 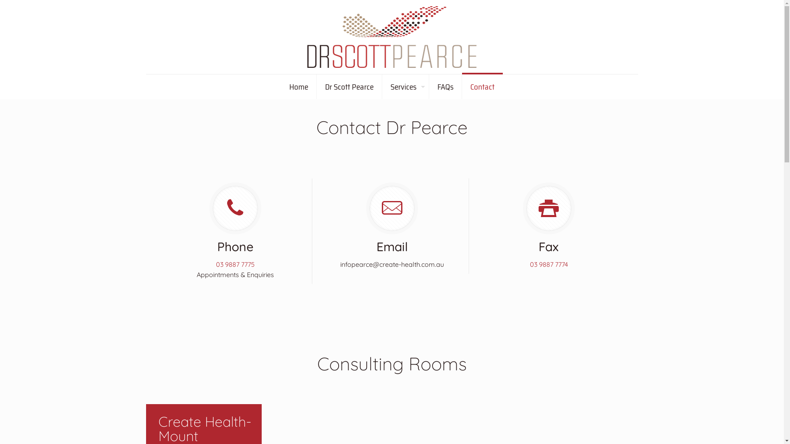 What do you see at coordinates (350, 87) in the screenshot?
I see `Dr Scott Pearce` at bounding box center [350, 87].